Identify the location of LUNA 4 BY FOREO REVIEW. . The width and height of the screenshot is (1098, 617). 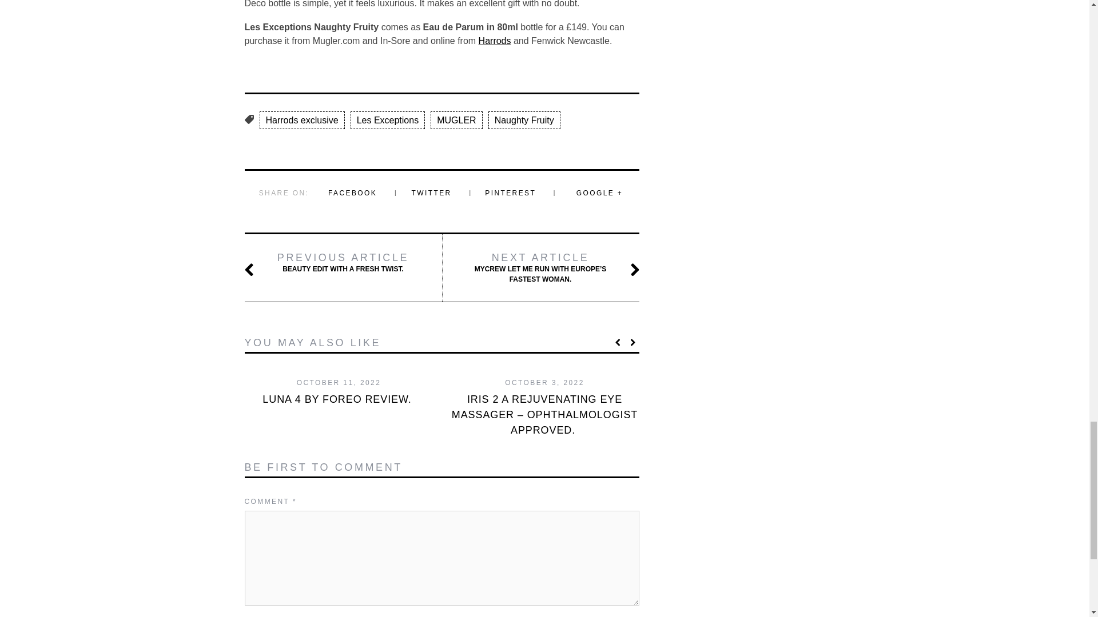
(495, 40).